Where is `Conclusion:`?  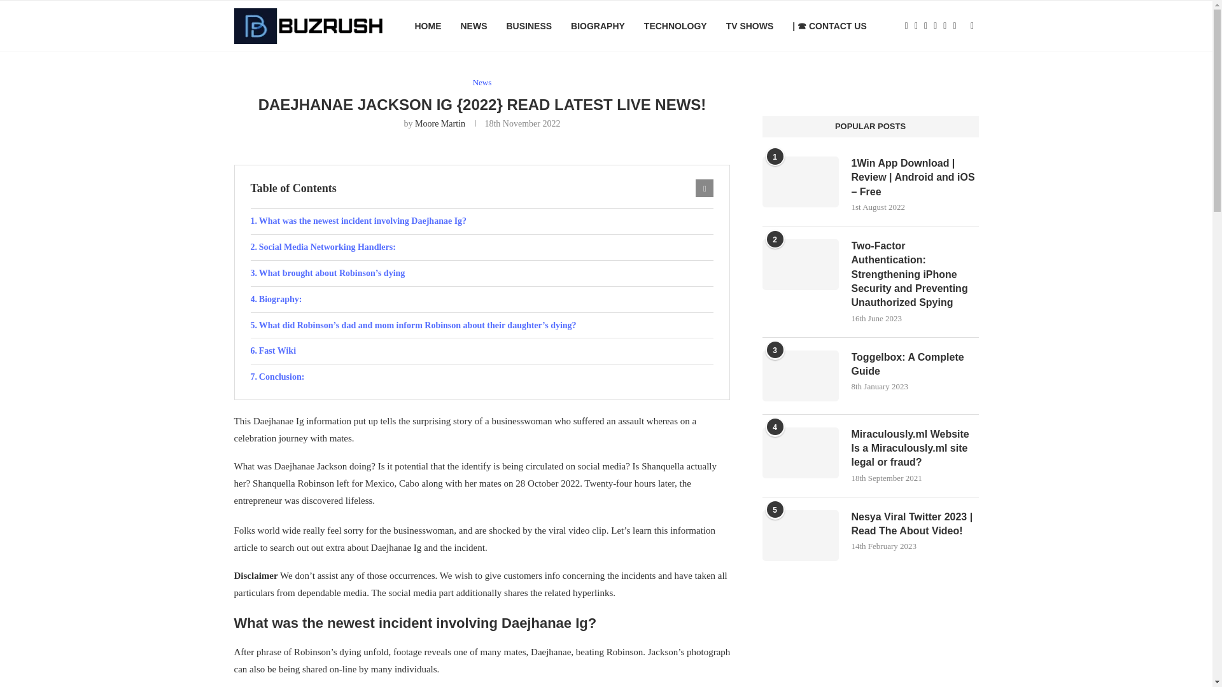 Conclusion: is located at coordinates (482, 377).